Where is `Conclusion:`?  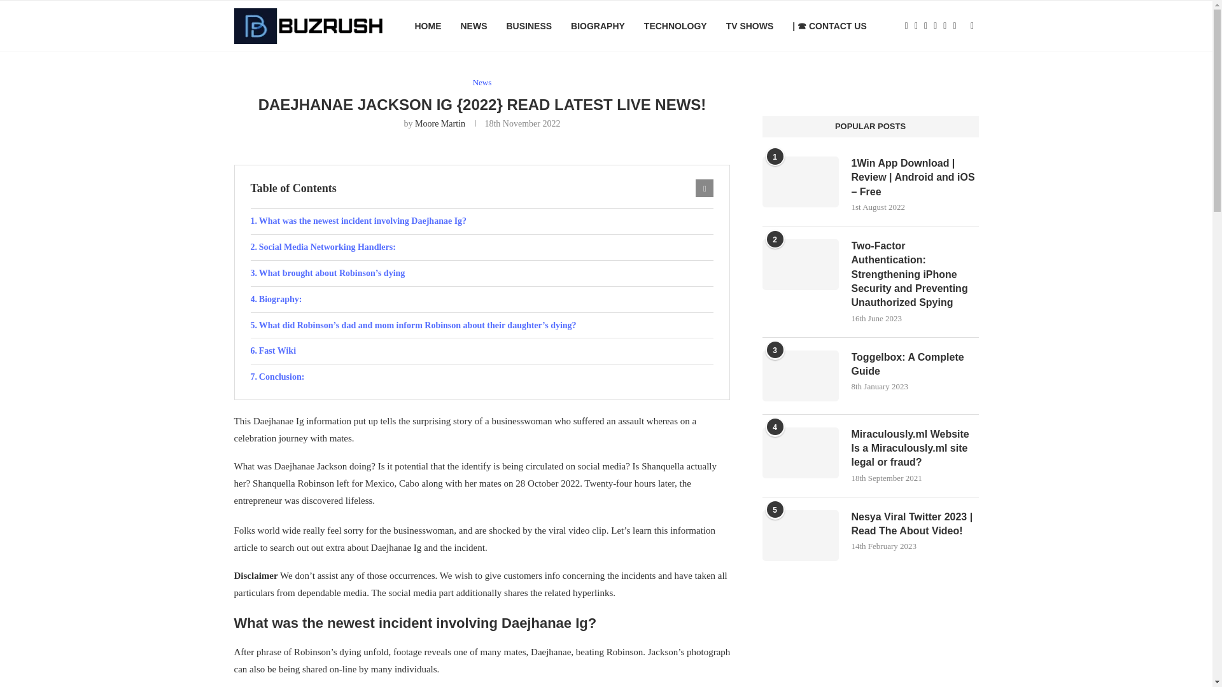 Conclusion: is located at coordinates (482, 377).